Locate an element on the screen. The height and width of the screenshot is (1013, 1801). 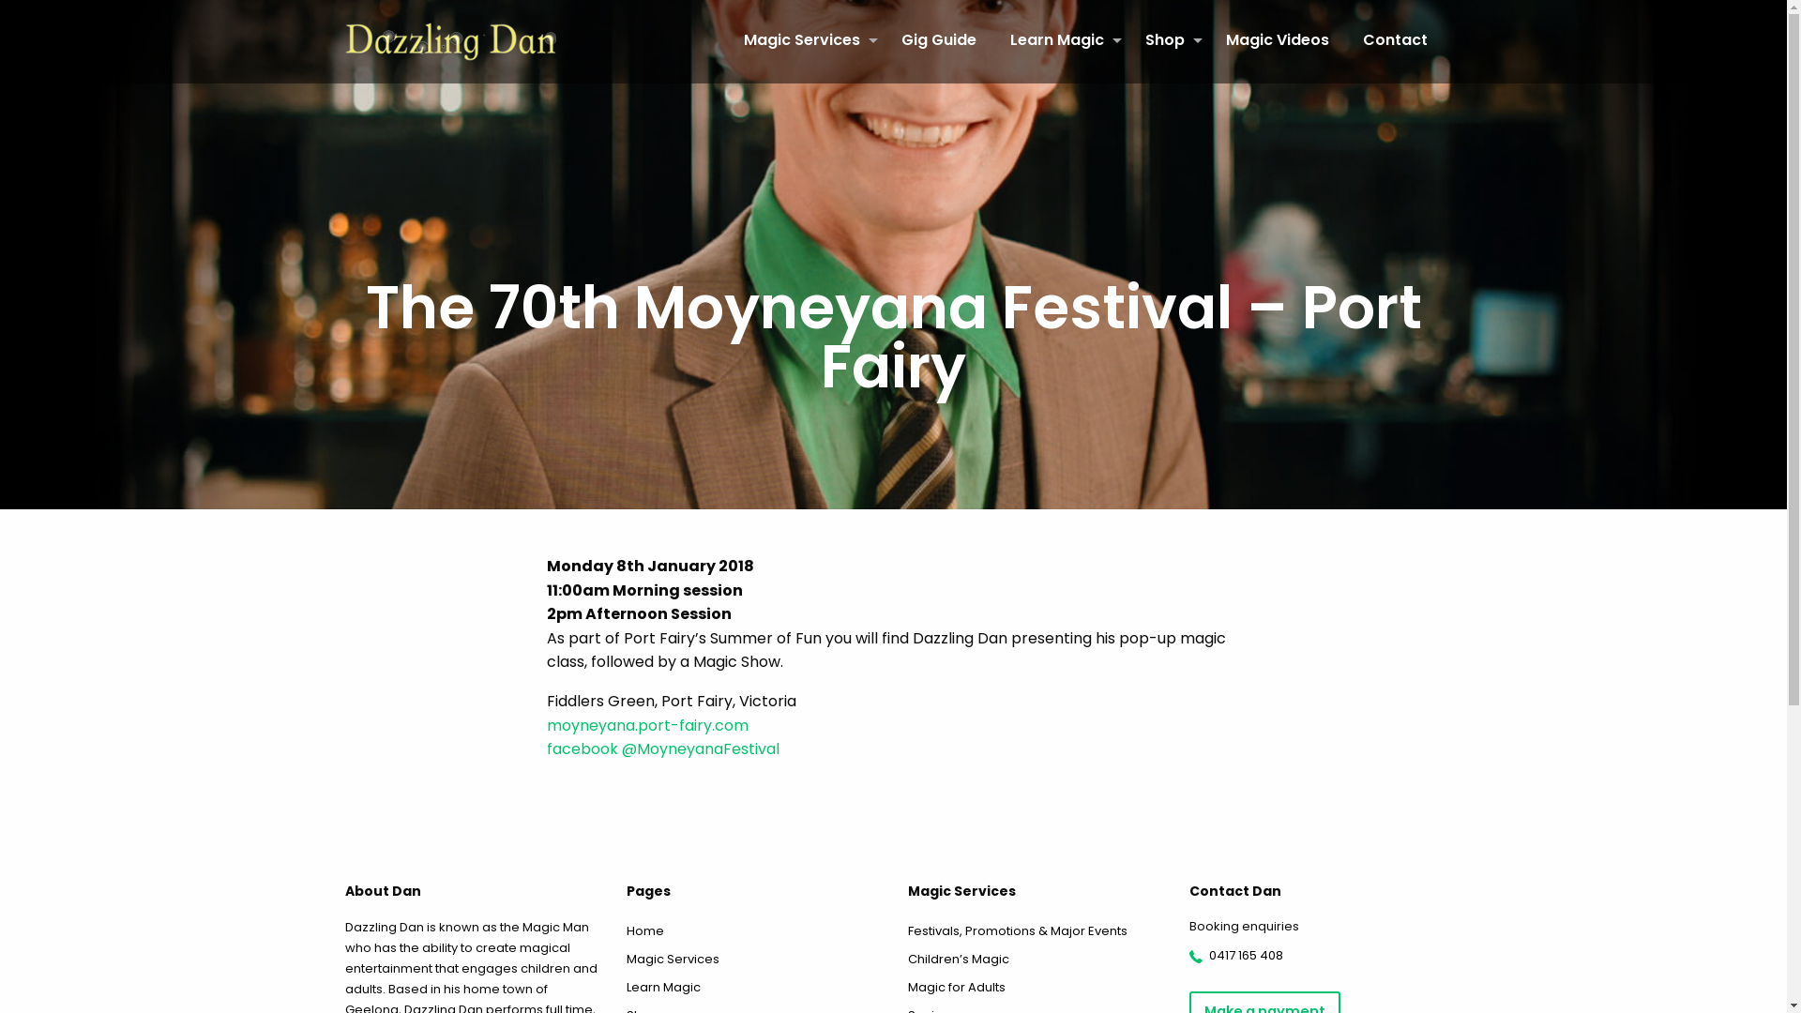
0417 165 408 is located at coordinates (1246, 955).